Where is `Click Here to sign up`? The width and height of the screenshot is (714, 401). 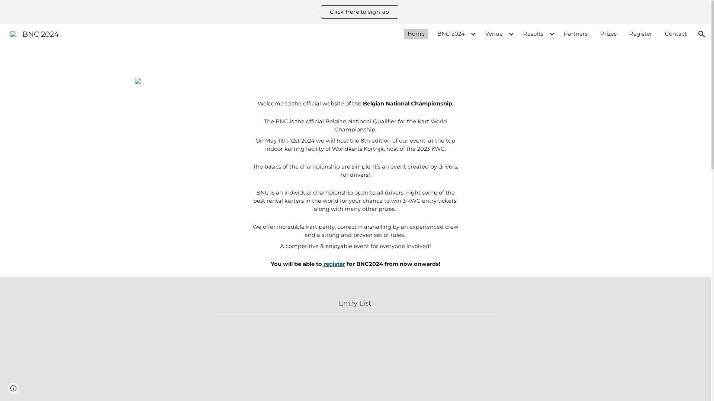
Click Here to sign up is located at coordinates (359, 12).